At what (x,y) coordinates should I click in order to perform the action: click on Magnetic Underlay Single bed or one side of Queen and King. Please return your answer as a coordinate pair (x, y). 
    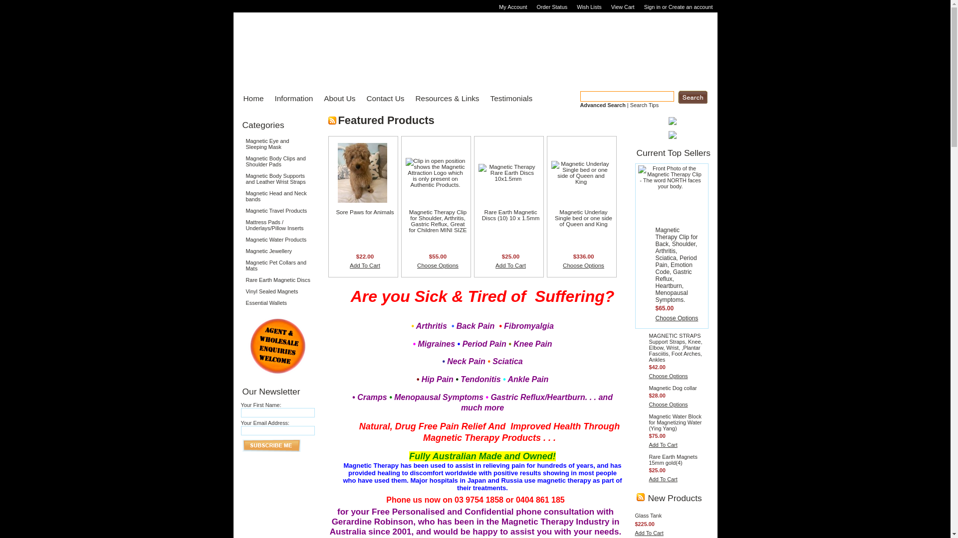
    Looking at the image, I should click on (584, 218).